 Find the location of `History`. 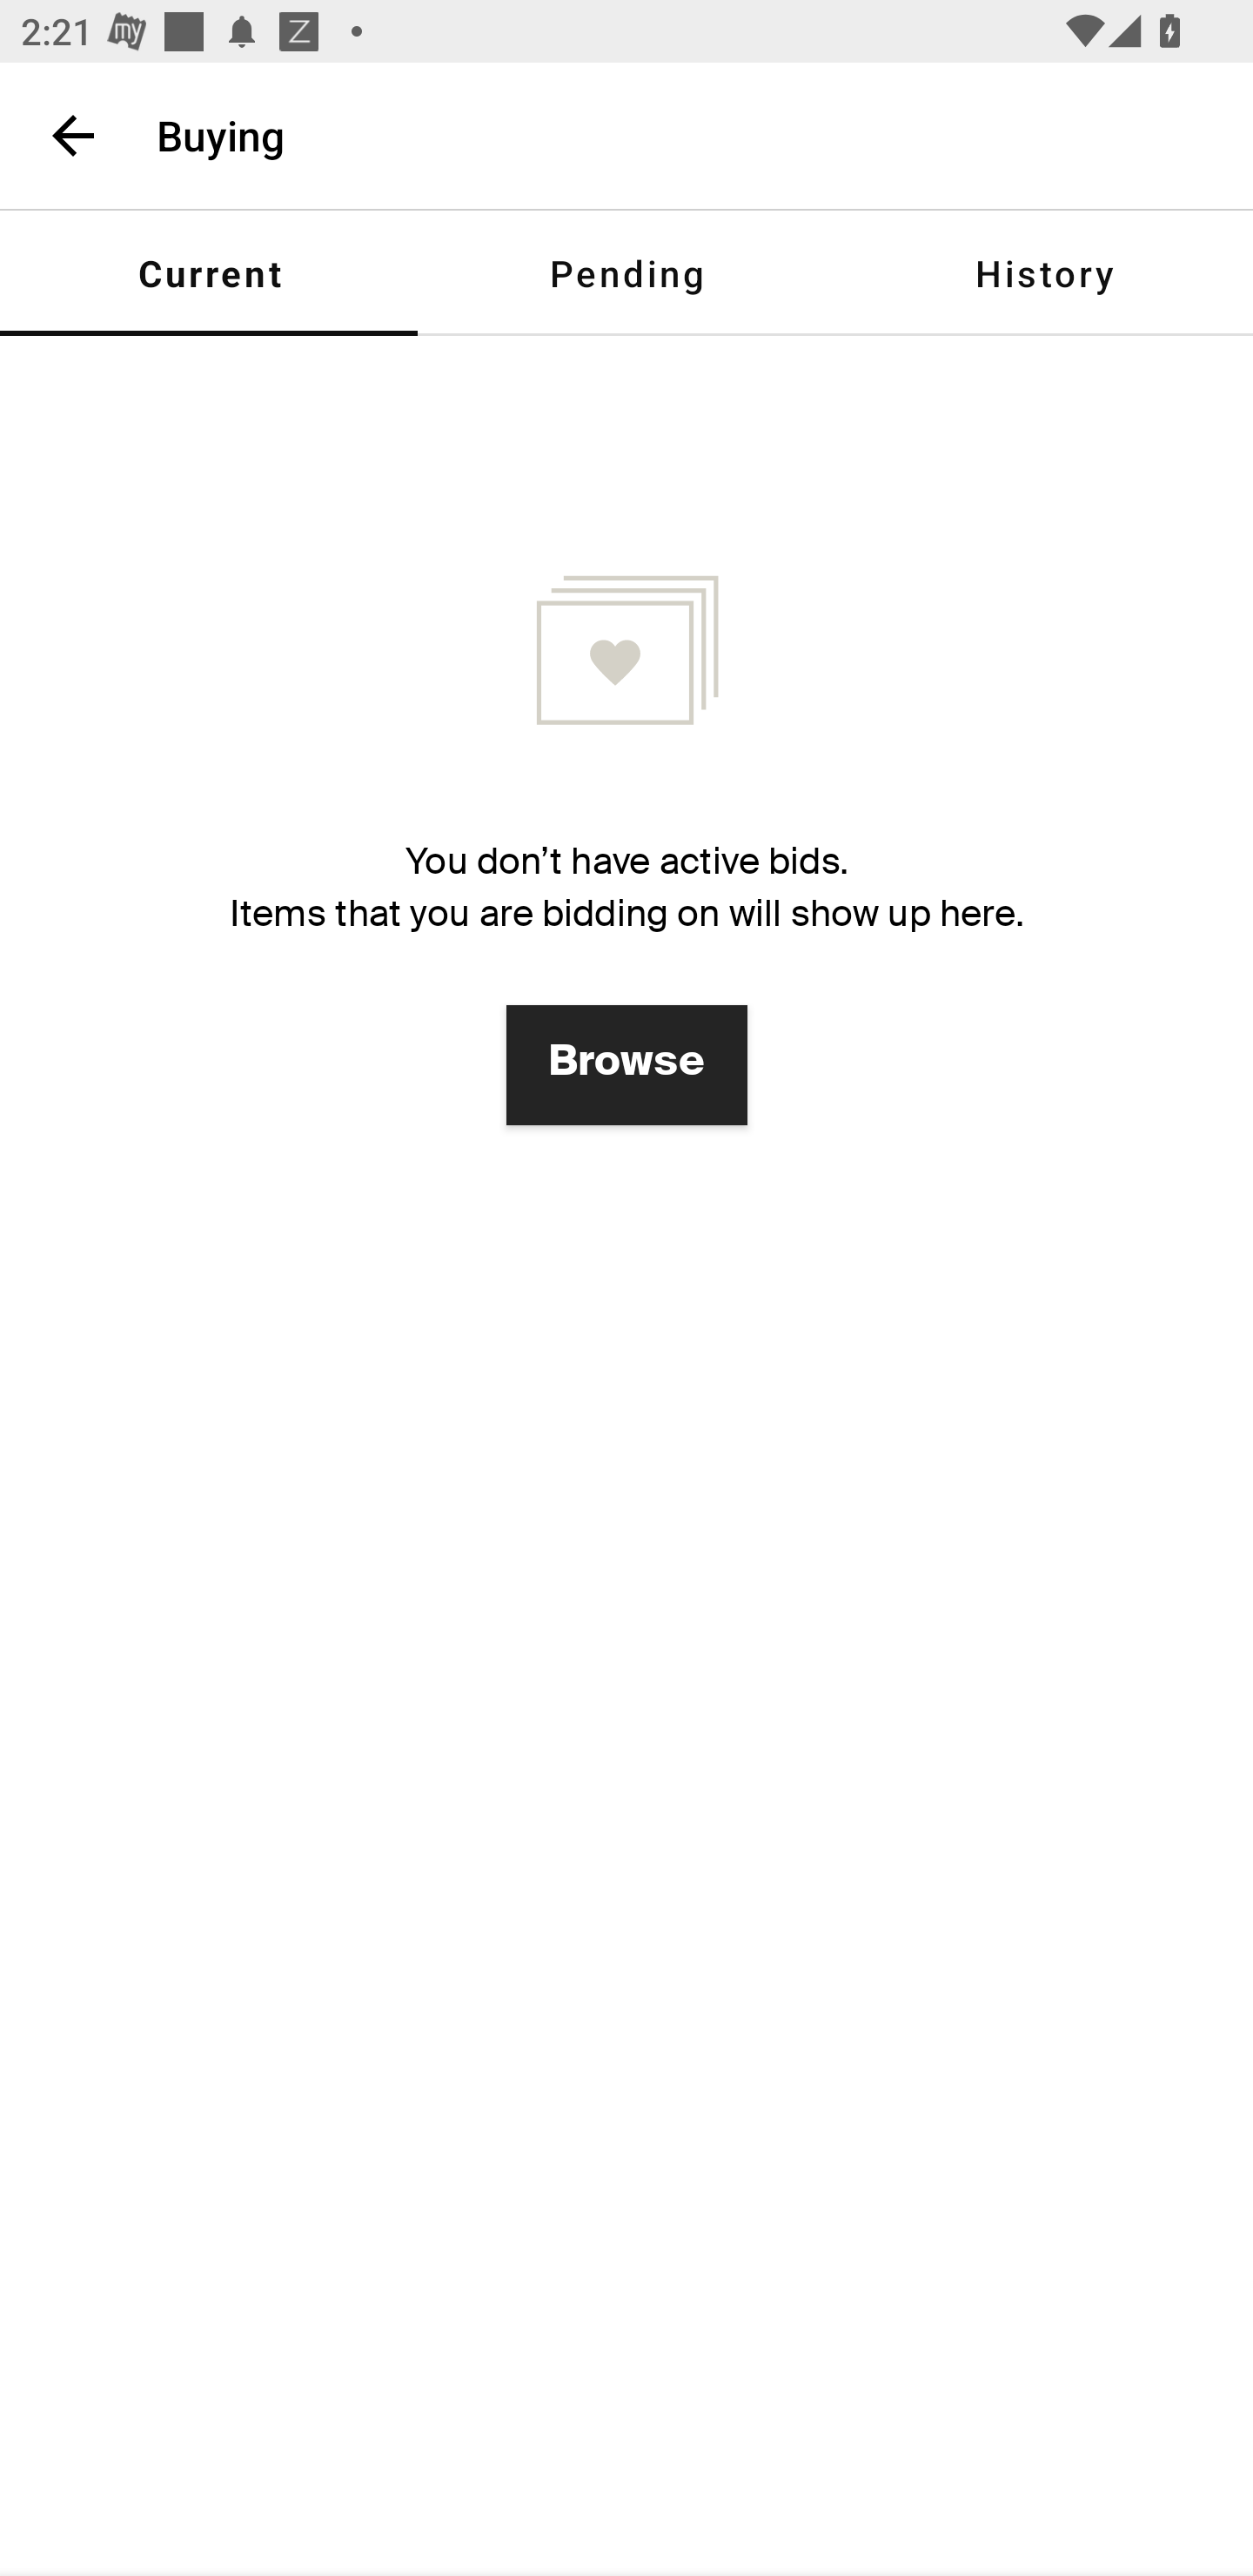

History is located at coordinates (1044, 272).